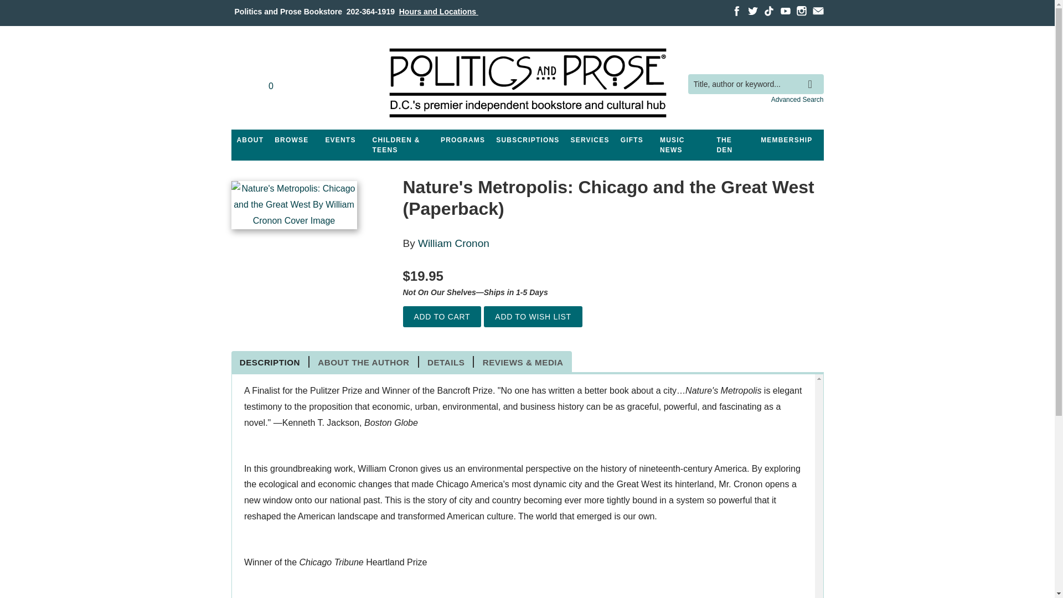 Image resolution: width=1063 pixels, height=598 pixels. I want to click on search, so click(813, 76).